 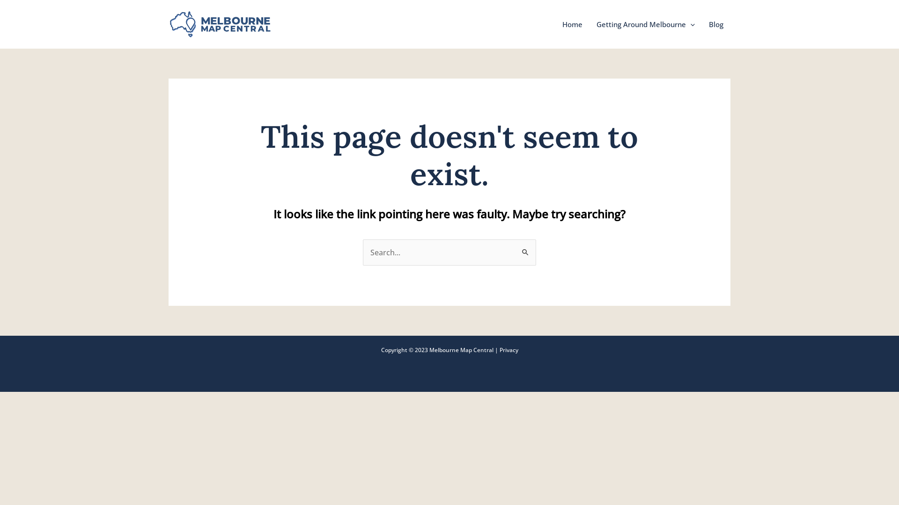 What do you see at coordinates (646, 24) in the screenshot?
I see `Getting Around Melbourne` at bounding box center [646, 24].